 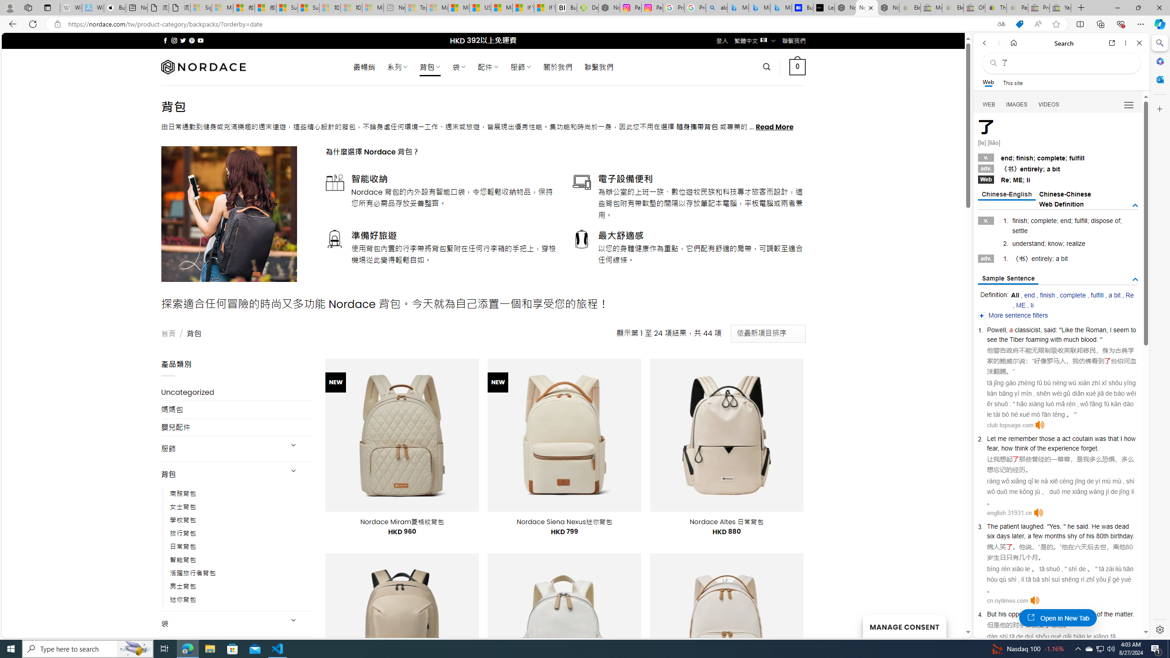 I want to click on Follow on Instagram, so click(x=174, y=40).